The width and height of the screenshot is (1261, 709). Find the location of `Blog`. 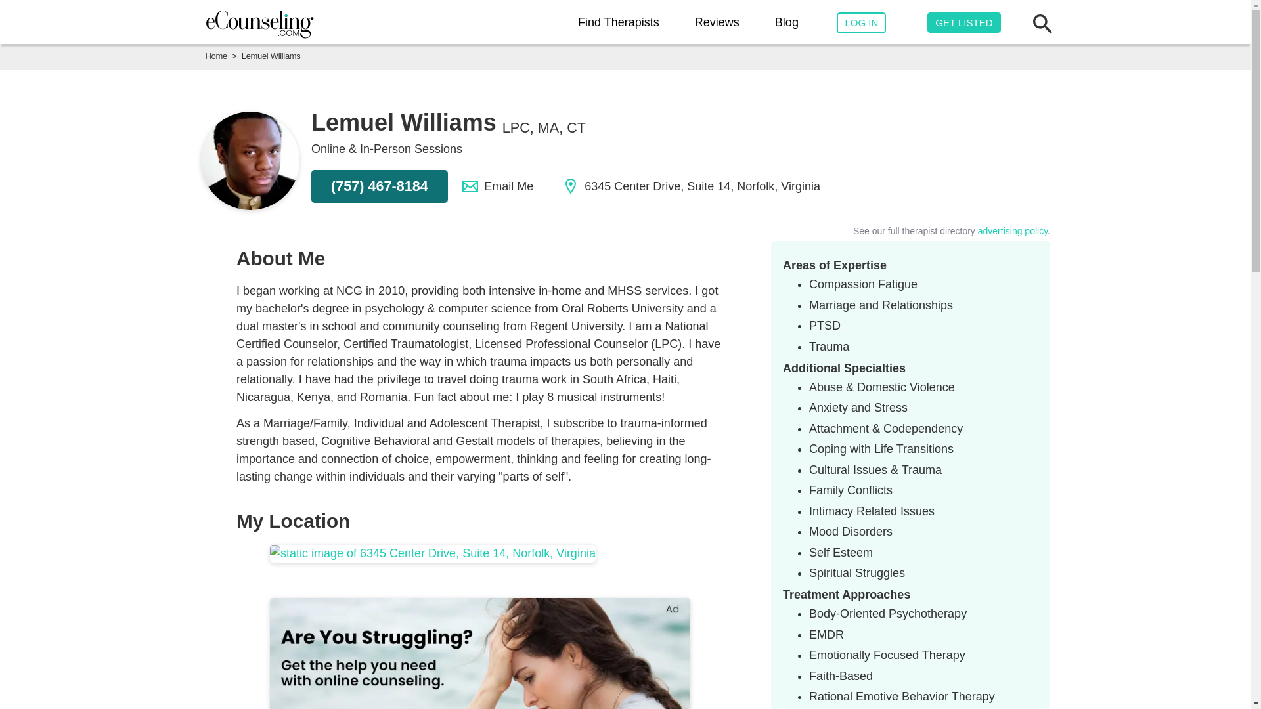

Blog is located at coordinates (787, 22).